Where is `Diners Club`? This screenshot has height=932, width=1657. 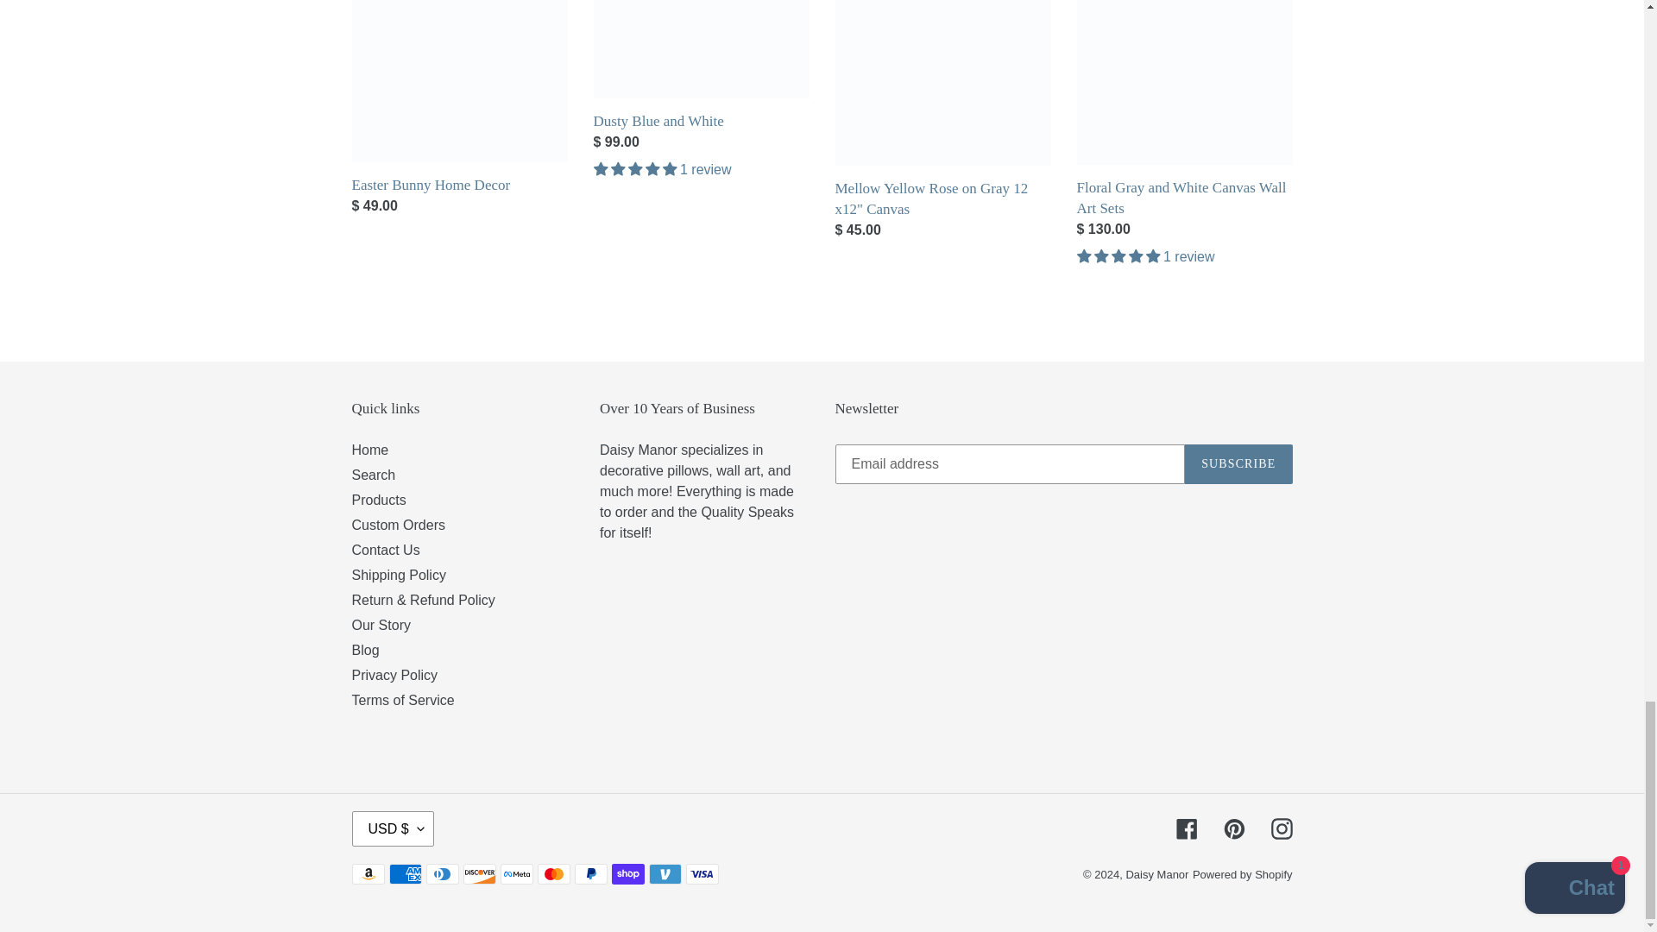 Diners Club is located at coordinates (442, 873).